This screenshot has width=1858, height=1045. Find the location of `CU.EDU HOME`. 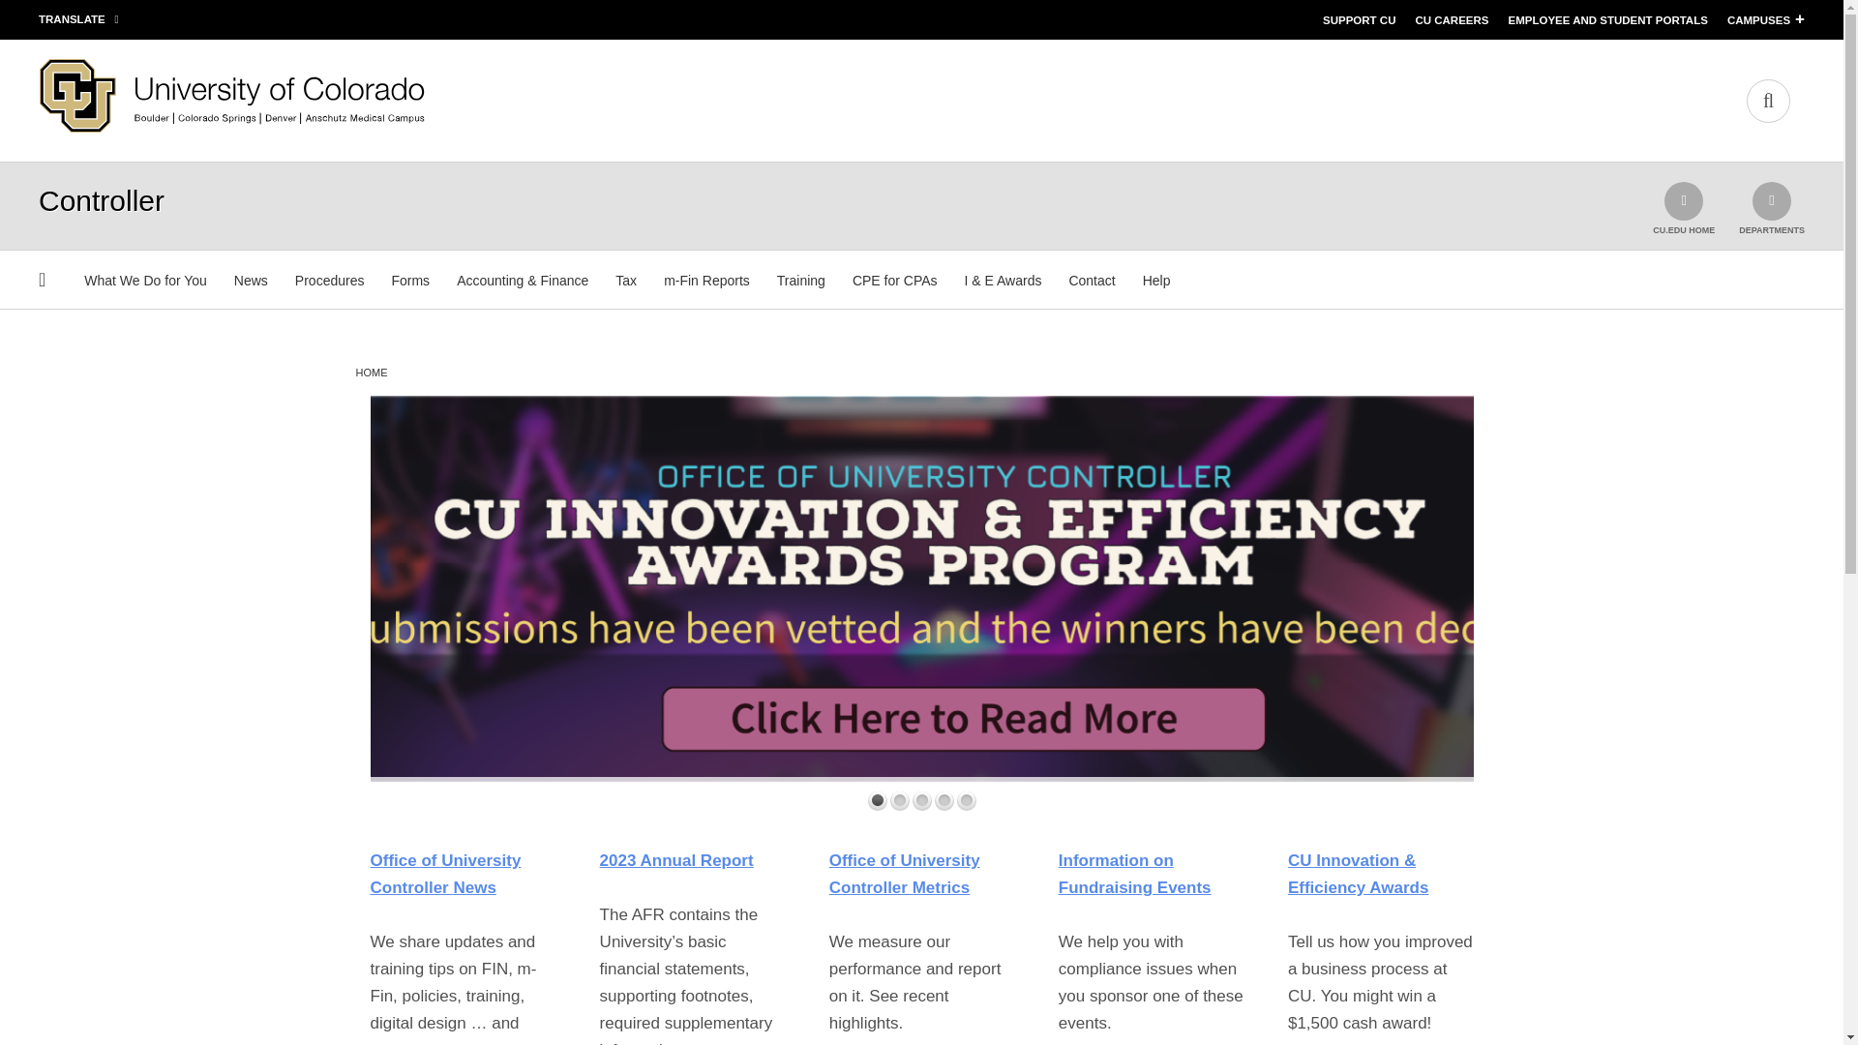

CU.EDU HOME is located at coordinates (1684, 208).